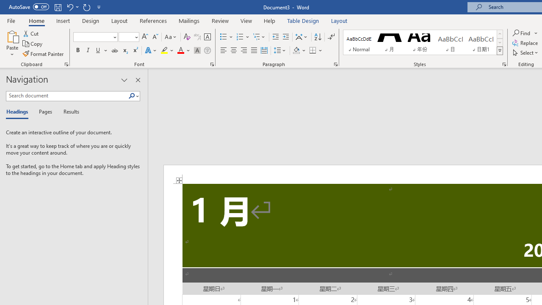  Describe the element at coordinates (423, 42) in the screenshot. I see `AutomationID: QuickStylesGallery` at that location.